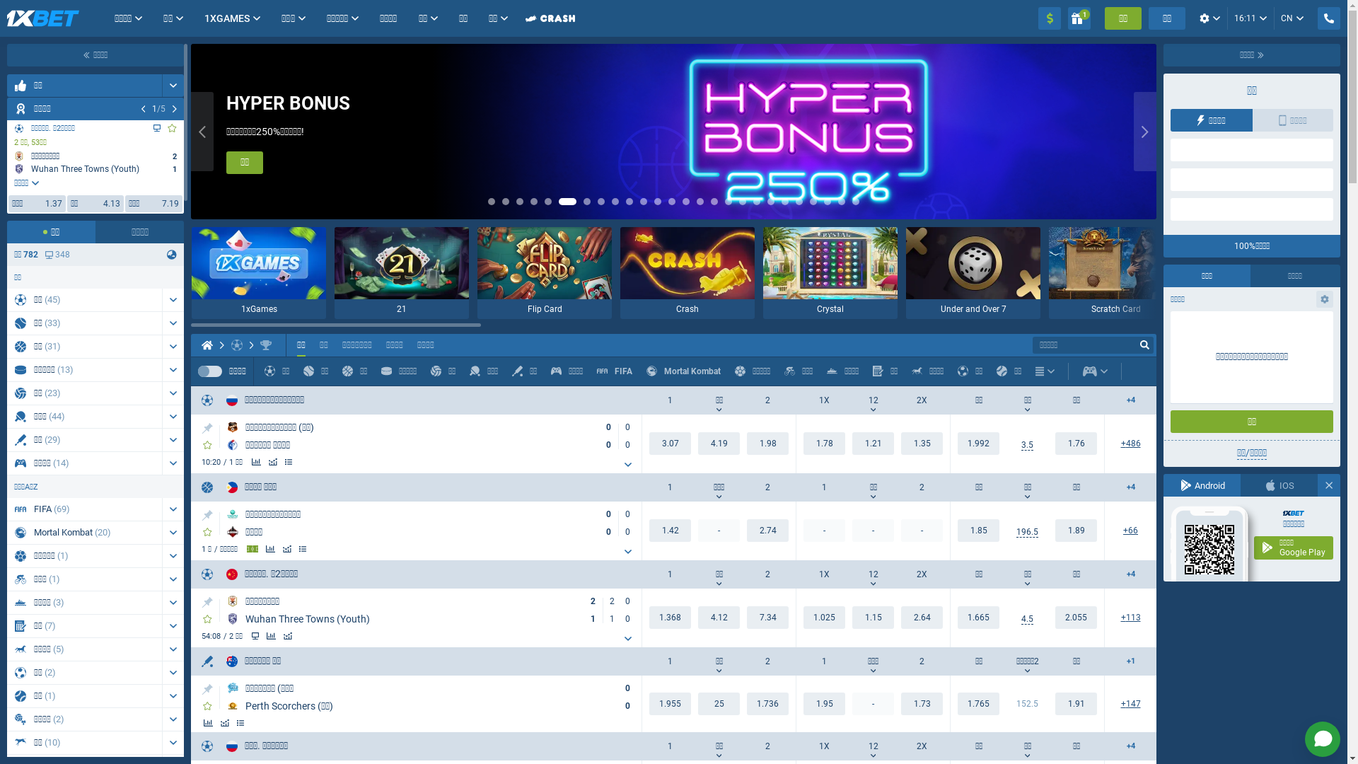 This screenshot has width=1358, height=764. What do you see at coordinates (545, 273) in the screenshot?
I see `Flip Card` at bounding box center [545, 273].